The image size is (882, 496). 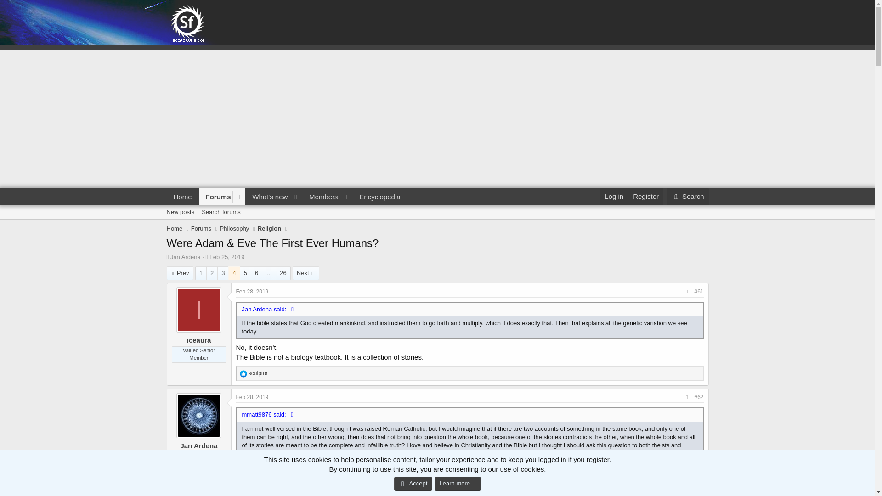 I want to click on Feb 25, 2019 at 9:23 AM, so click(x=227, y=257).